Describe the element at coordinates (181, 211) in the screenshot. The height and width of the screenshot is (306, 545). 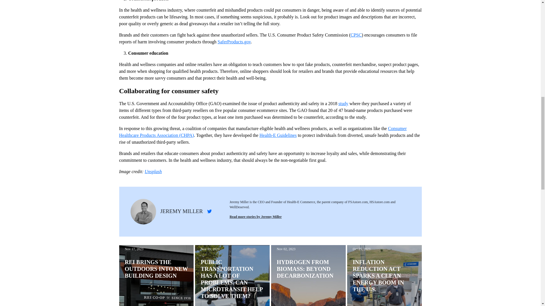
I see `JEREMY MILLER` at that location.